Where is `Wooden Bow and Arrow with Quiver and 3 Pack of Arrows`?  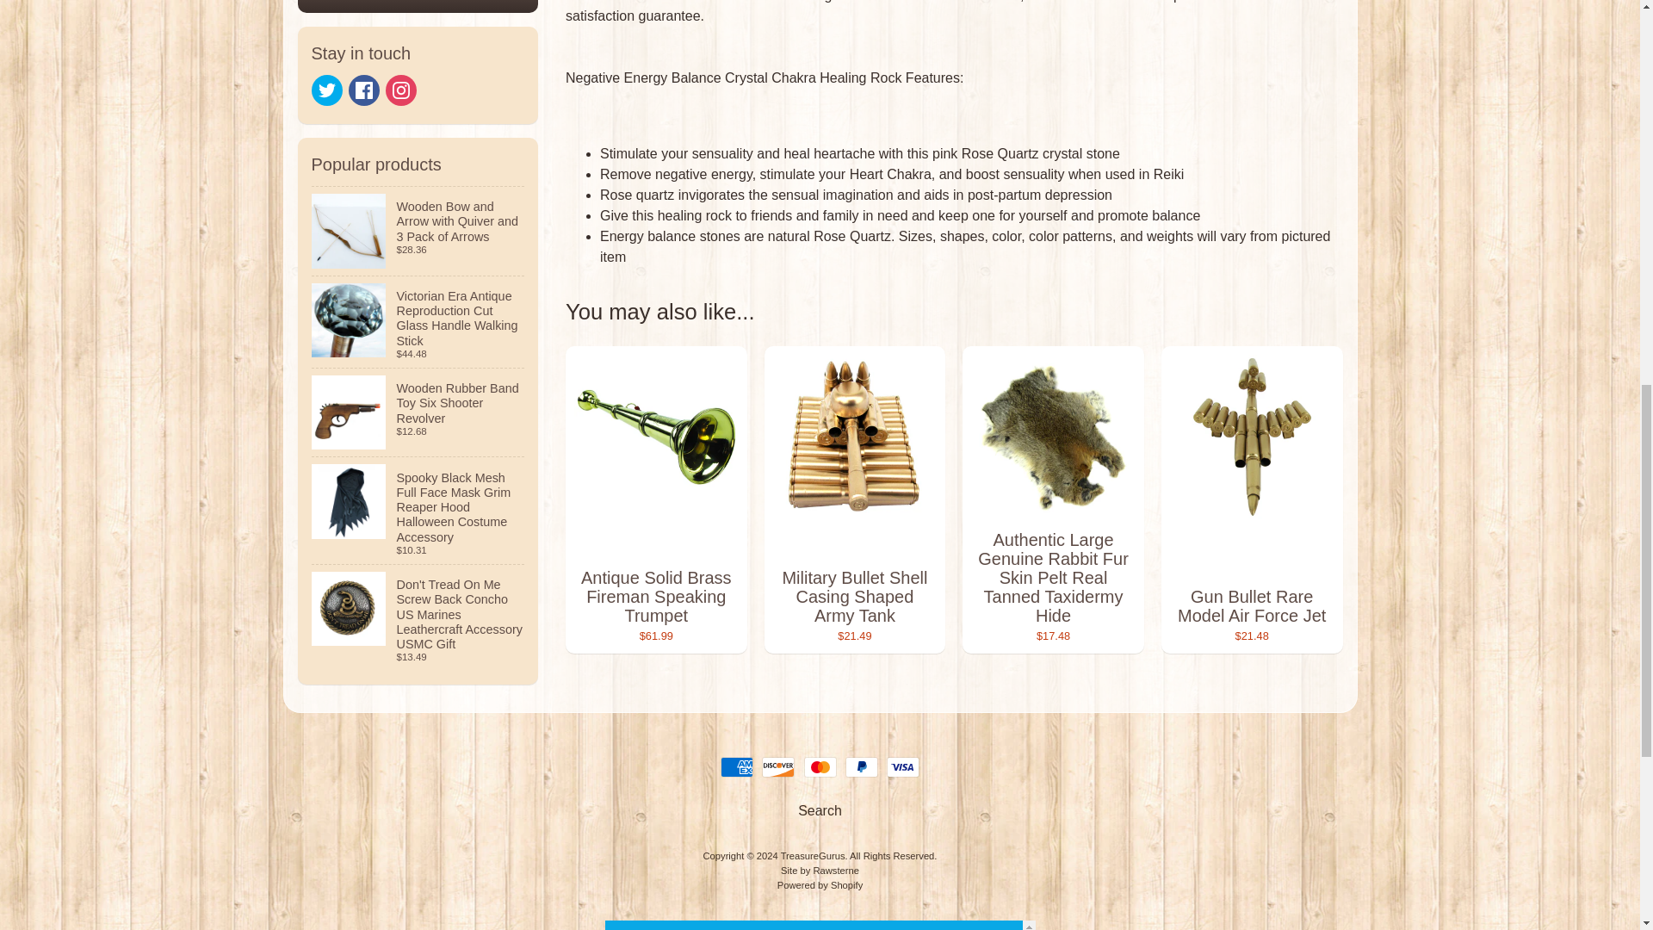 Wooden Bow and Arrow with Quiver and 3 Pack of Arrows is located at coordinates (418, 231).